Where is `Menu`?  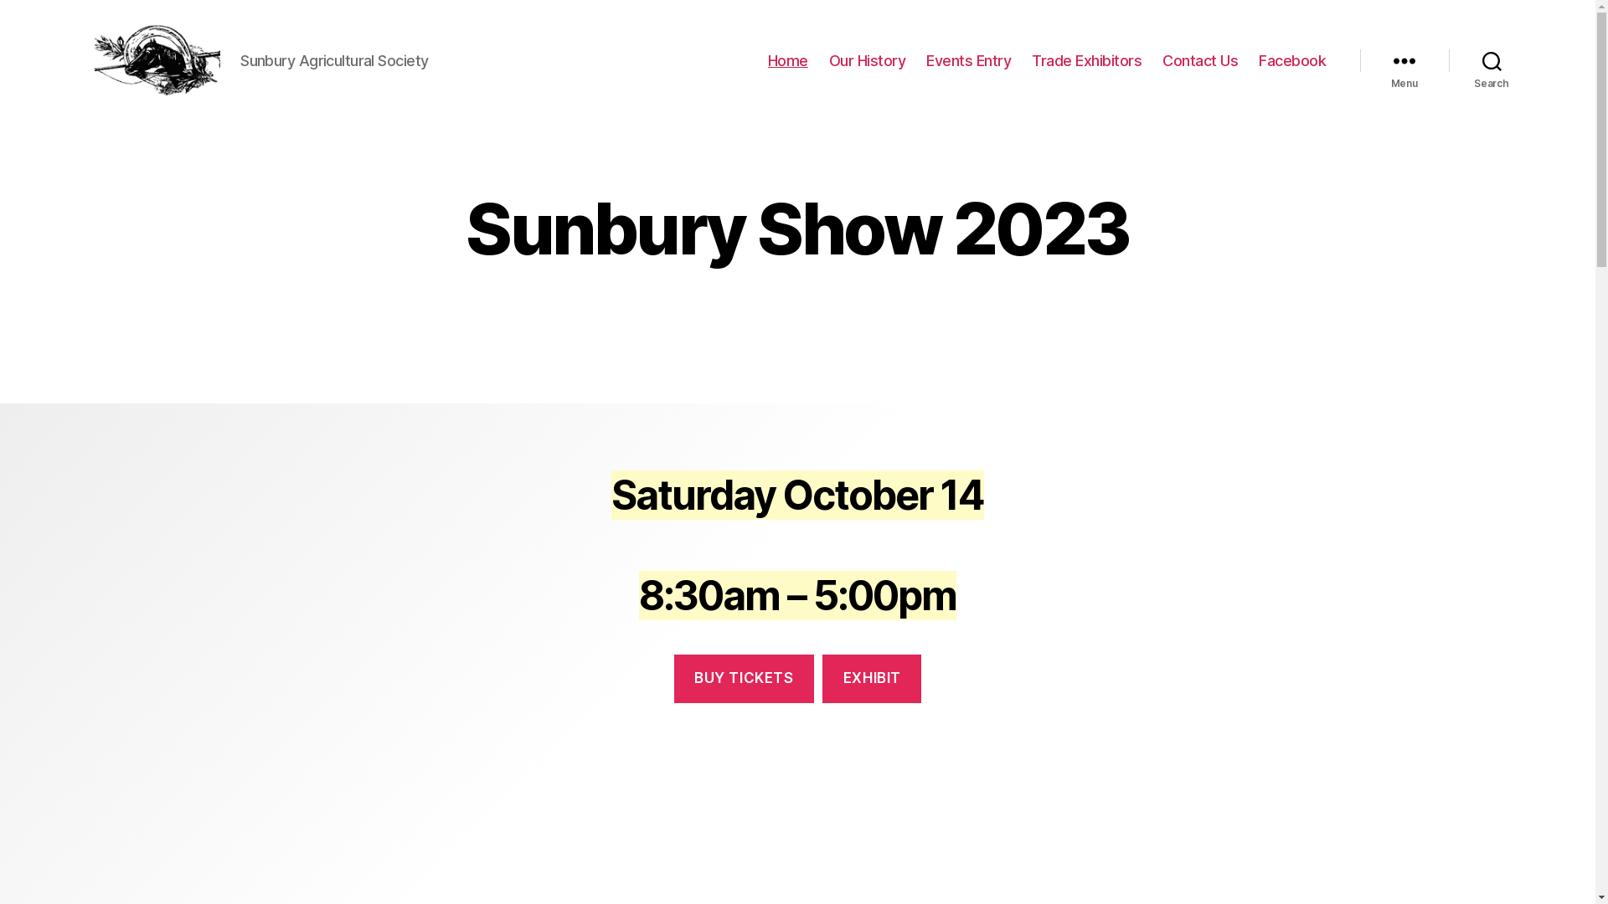 Menu is located at coordinates (1404, 61).